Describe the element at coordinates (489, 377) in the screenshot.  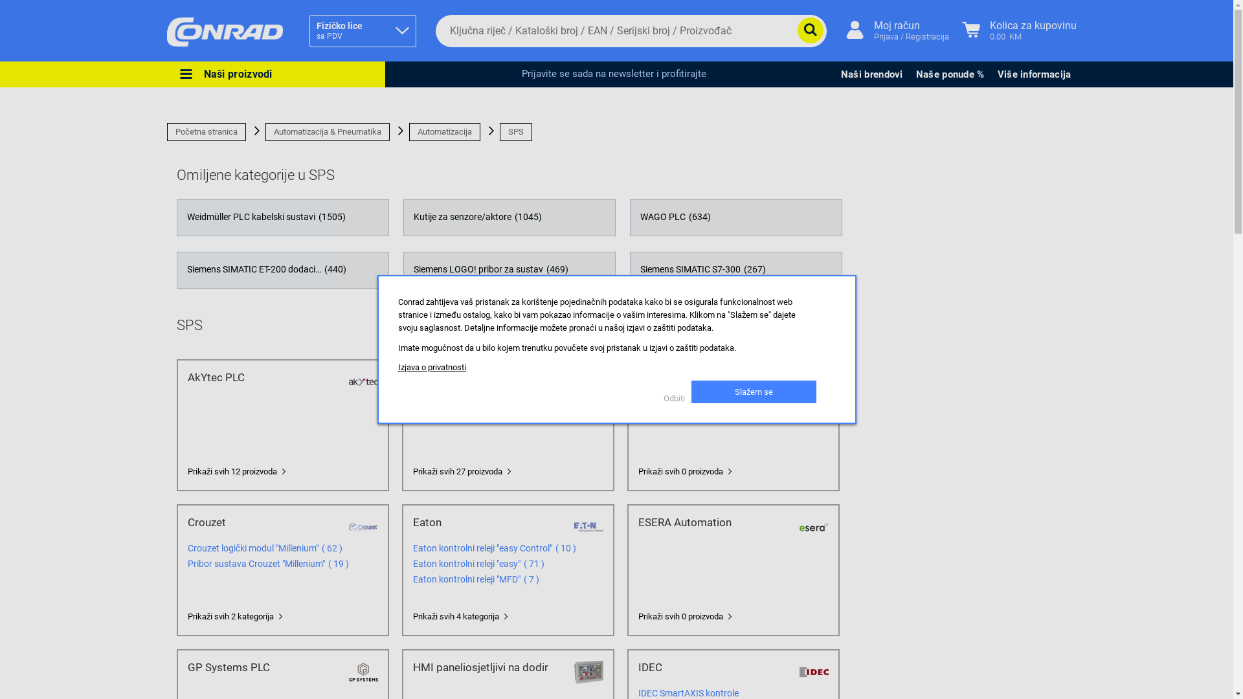
I see `Arduino SPS` at that location.